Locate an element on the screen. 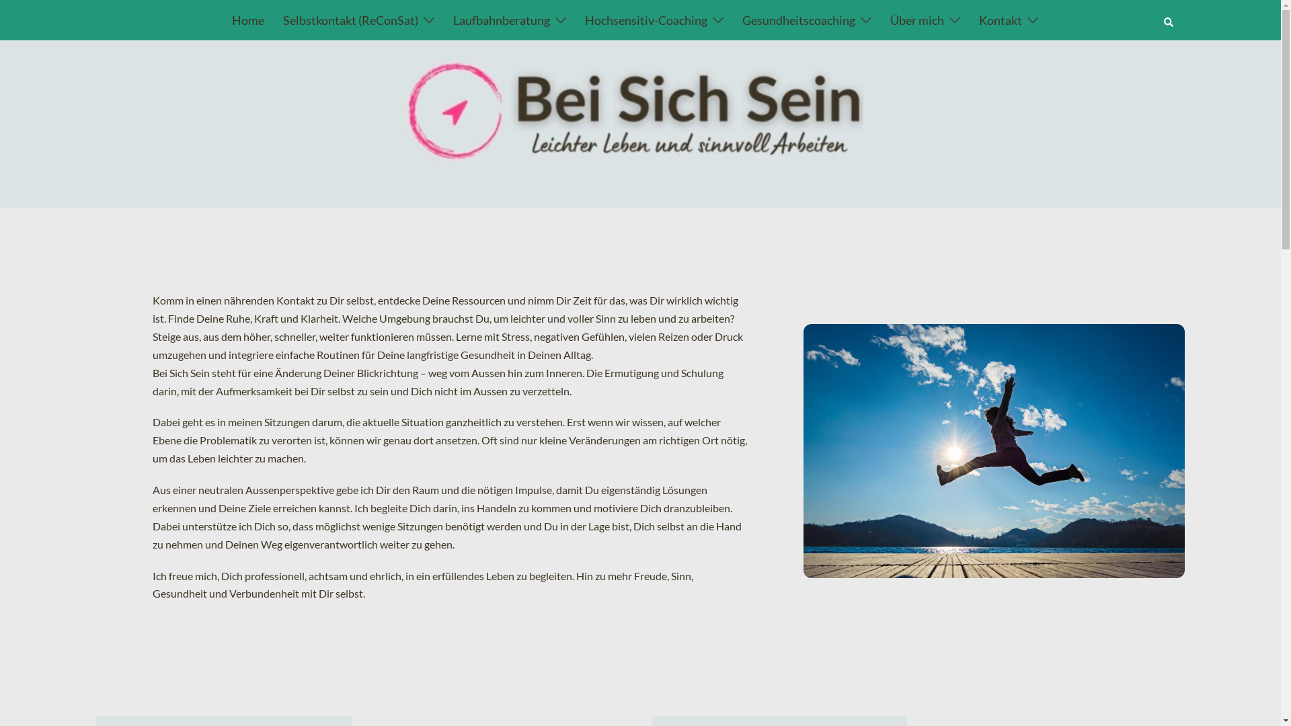  Suche is located at coordinates (1169, 19).